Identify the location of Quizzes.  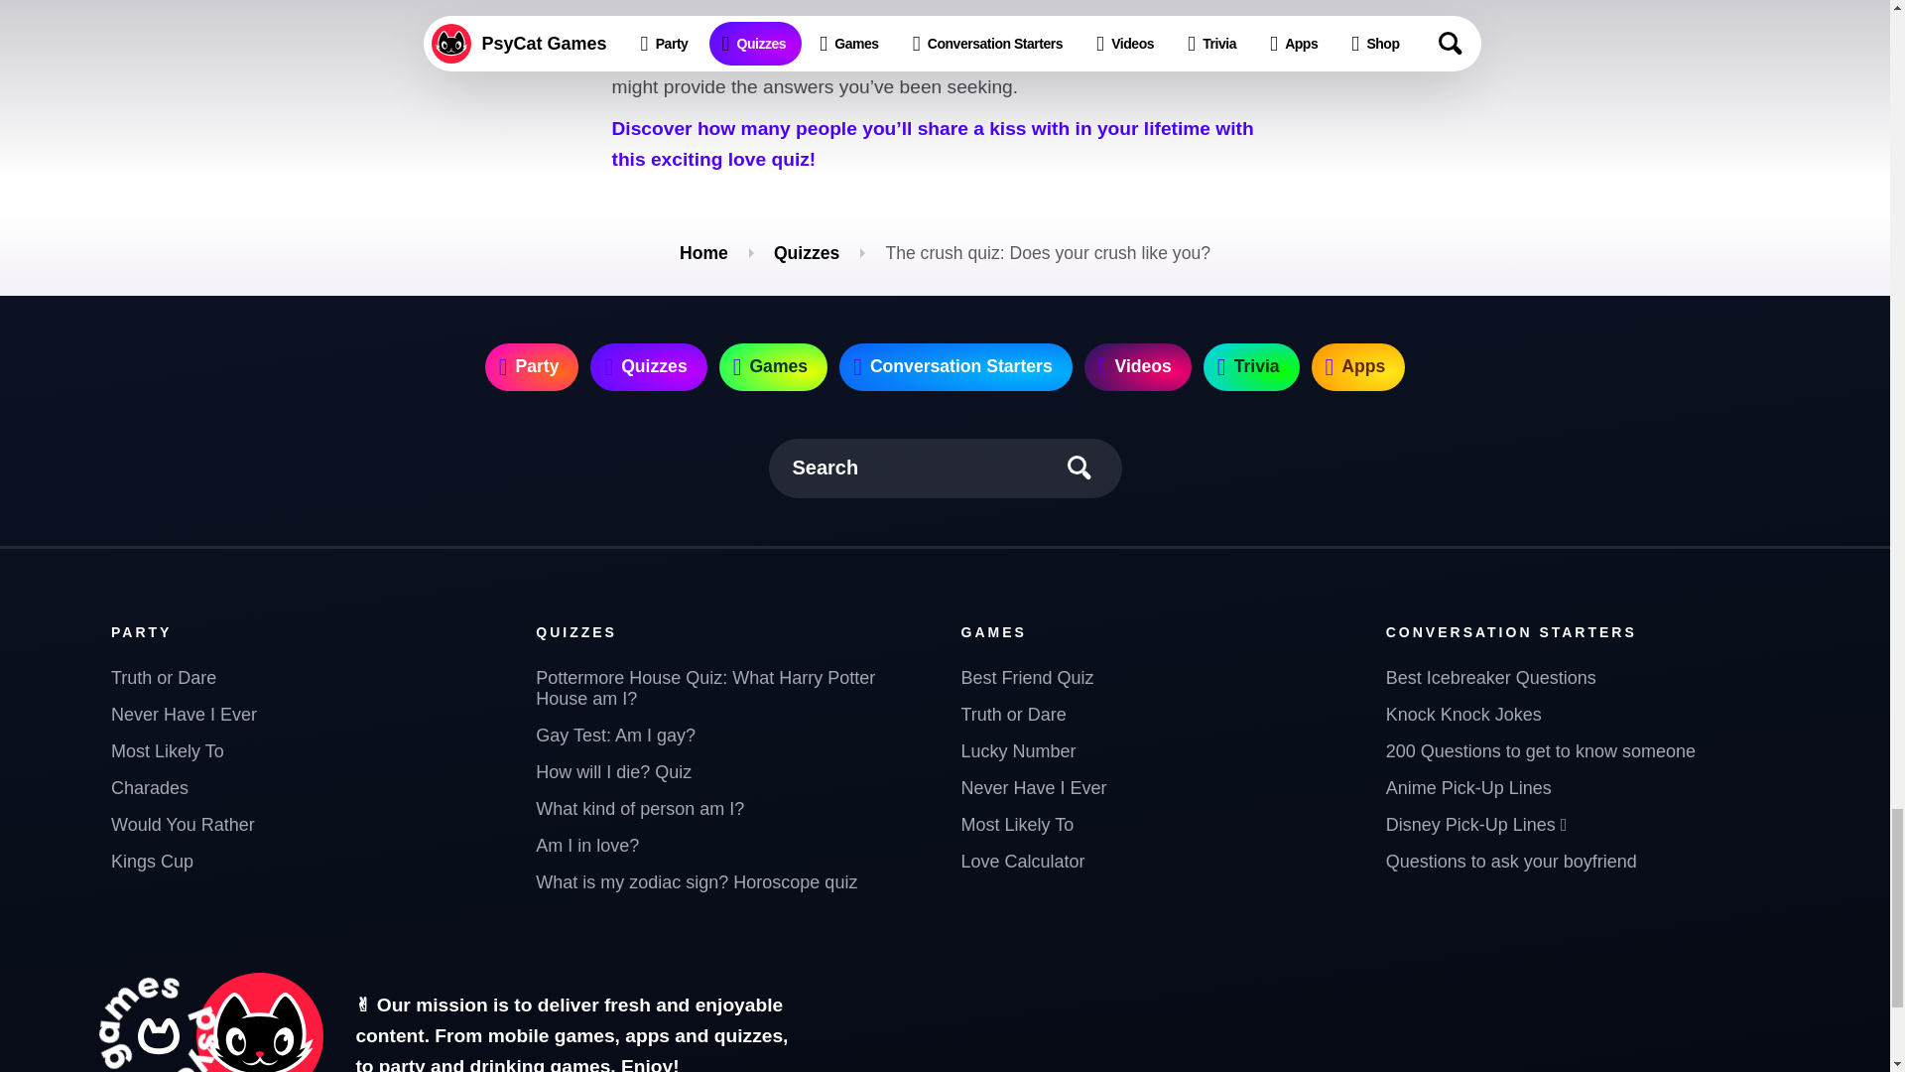
(806, 253).